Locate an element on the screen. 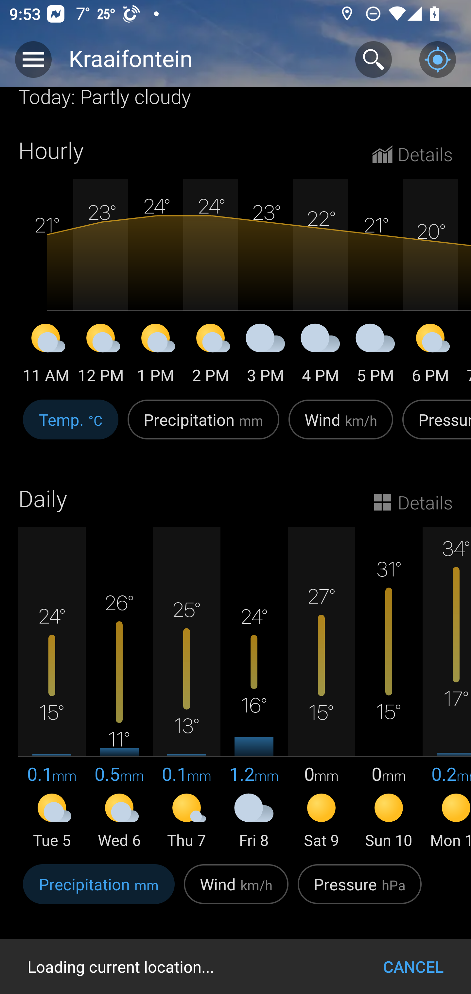  4 PM is located at coordinates (321, 355).